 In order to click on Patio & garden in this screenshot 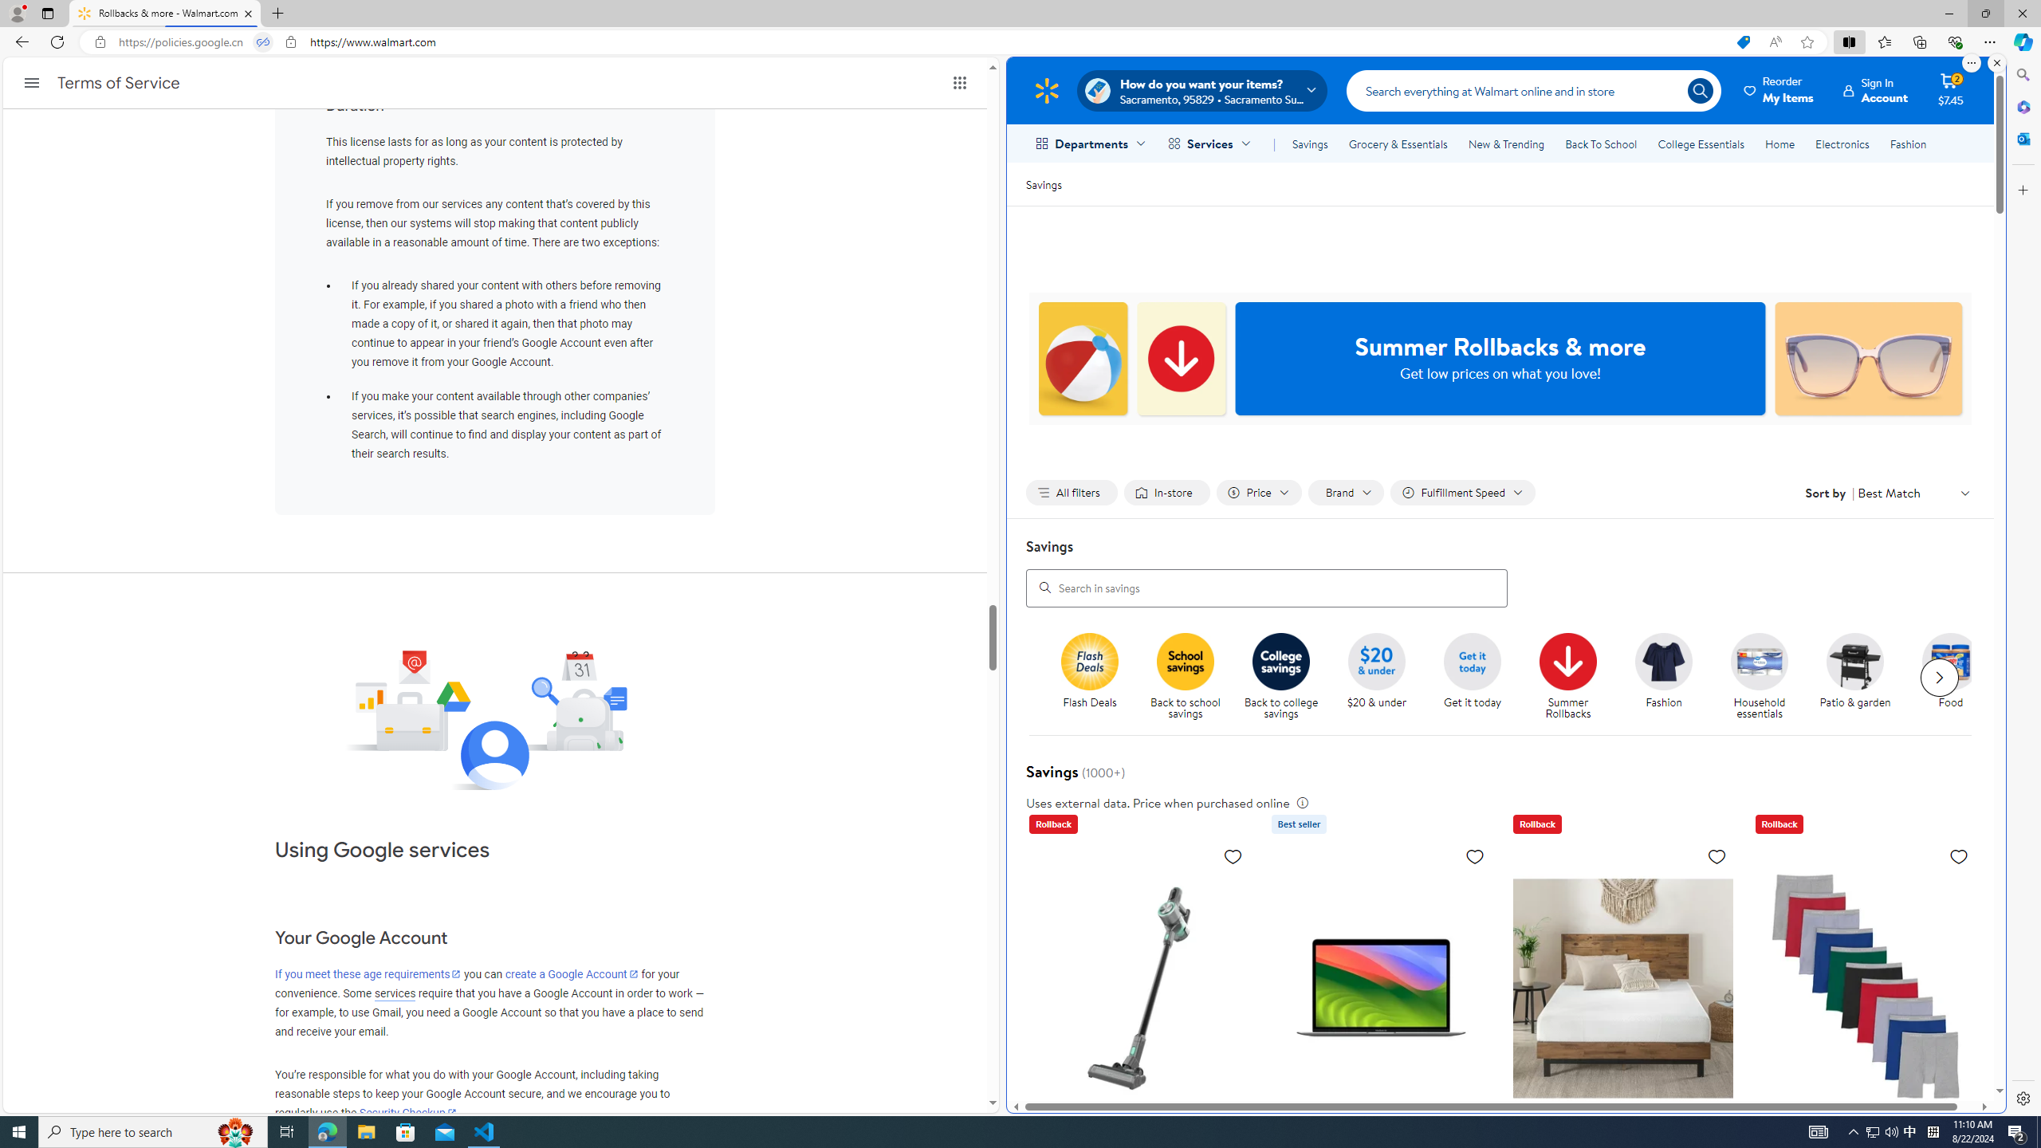, I will do `click(1854, 661)`.